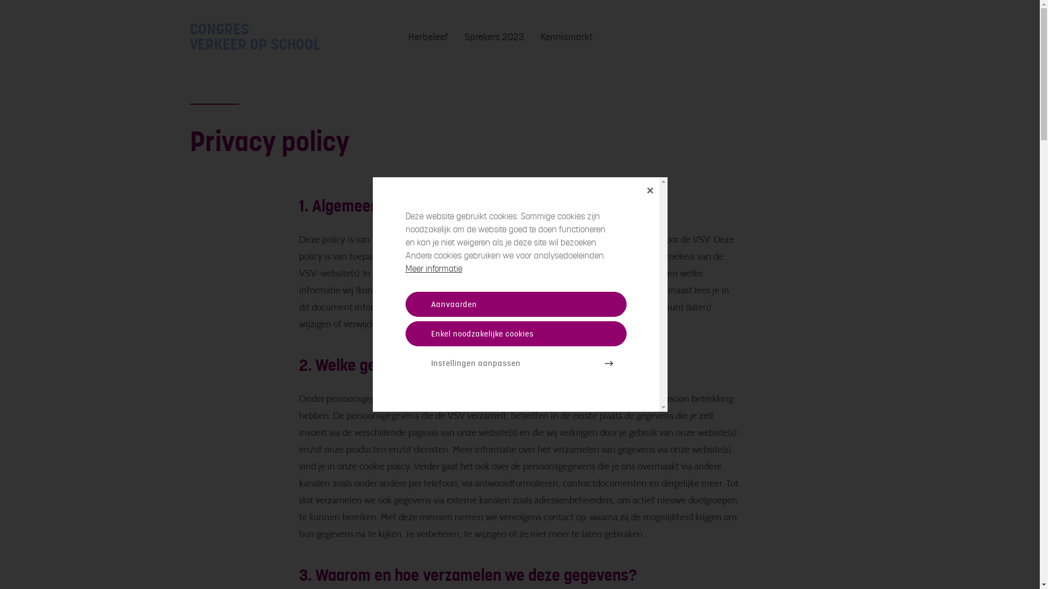 This screenshot has width=1048, height=589. I want to click on Meer informatie, so click(433, 268).